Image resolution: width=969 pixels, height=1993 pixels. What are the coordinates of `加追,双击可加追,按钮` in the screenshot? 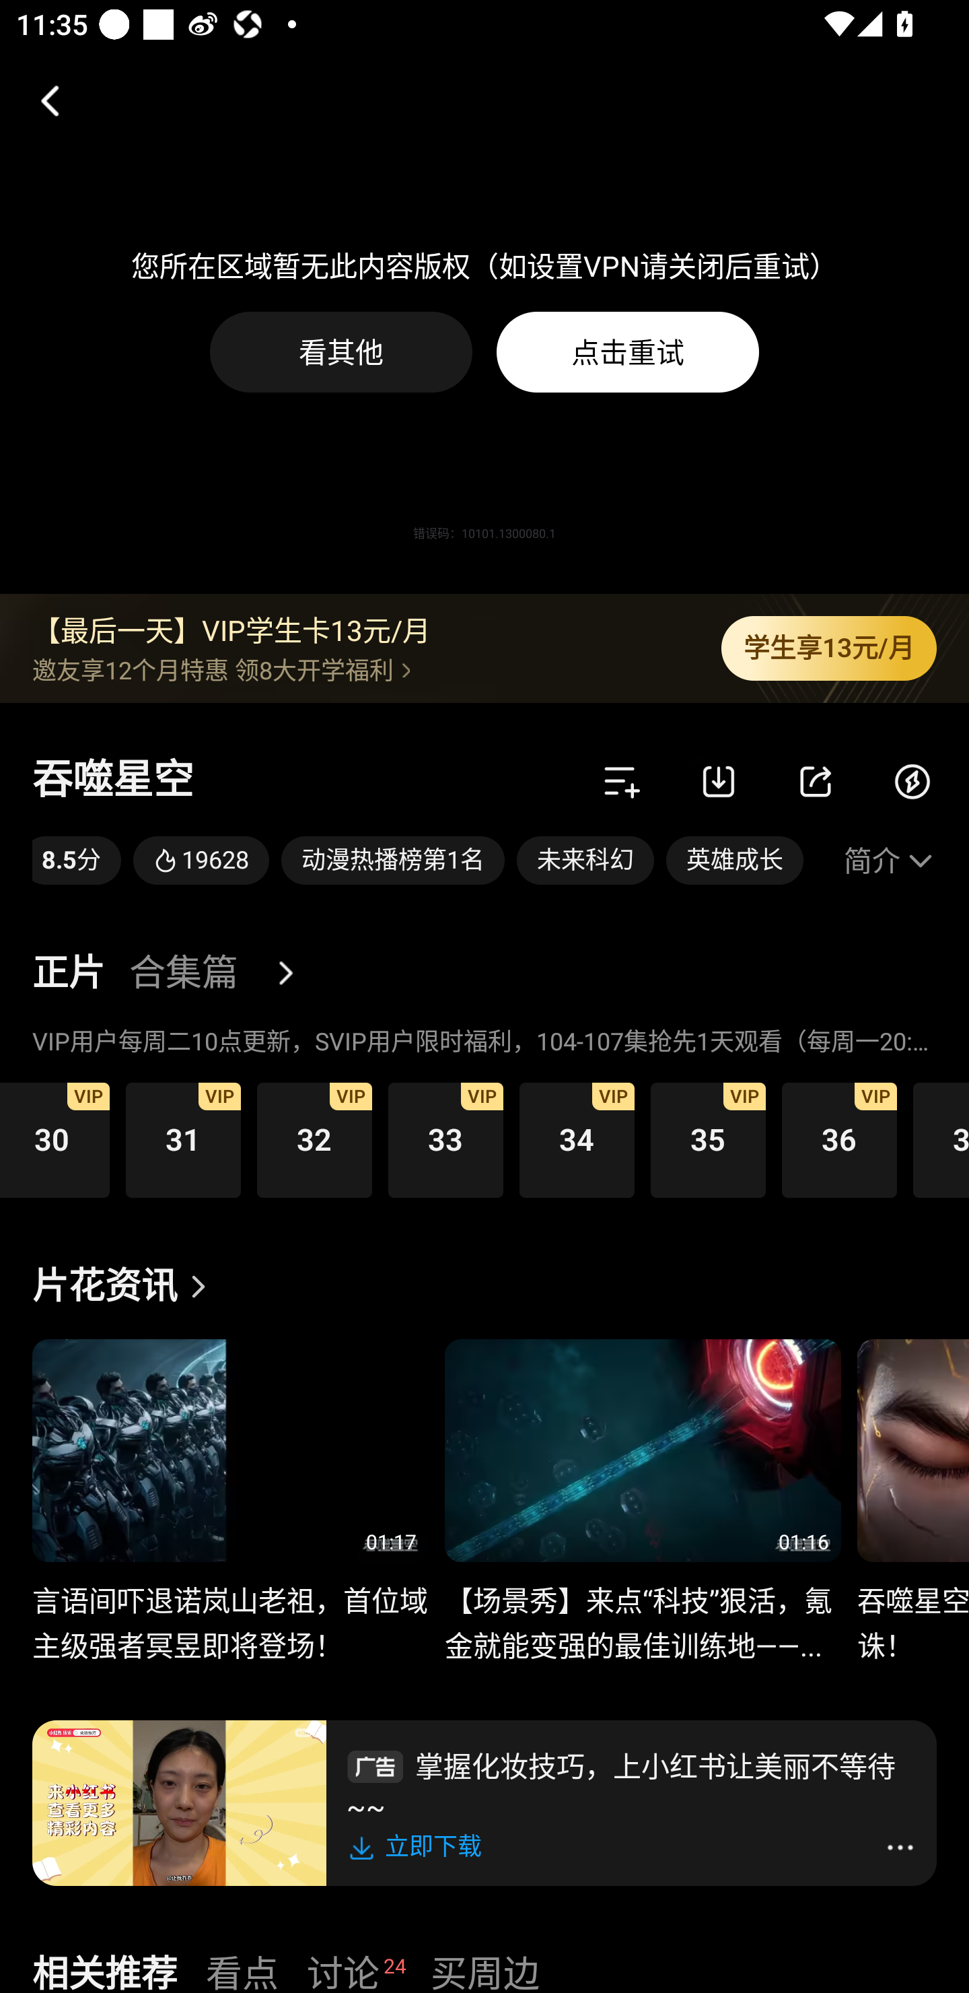 It's located at (622, 781).